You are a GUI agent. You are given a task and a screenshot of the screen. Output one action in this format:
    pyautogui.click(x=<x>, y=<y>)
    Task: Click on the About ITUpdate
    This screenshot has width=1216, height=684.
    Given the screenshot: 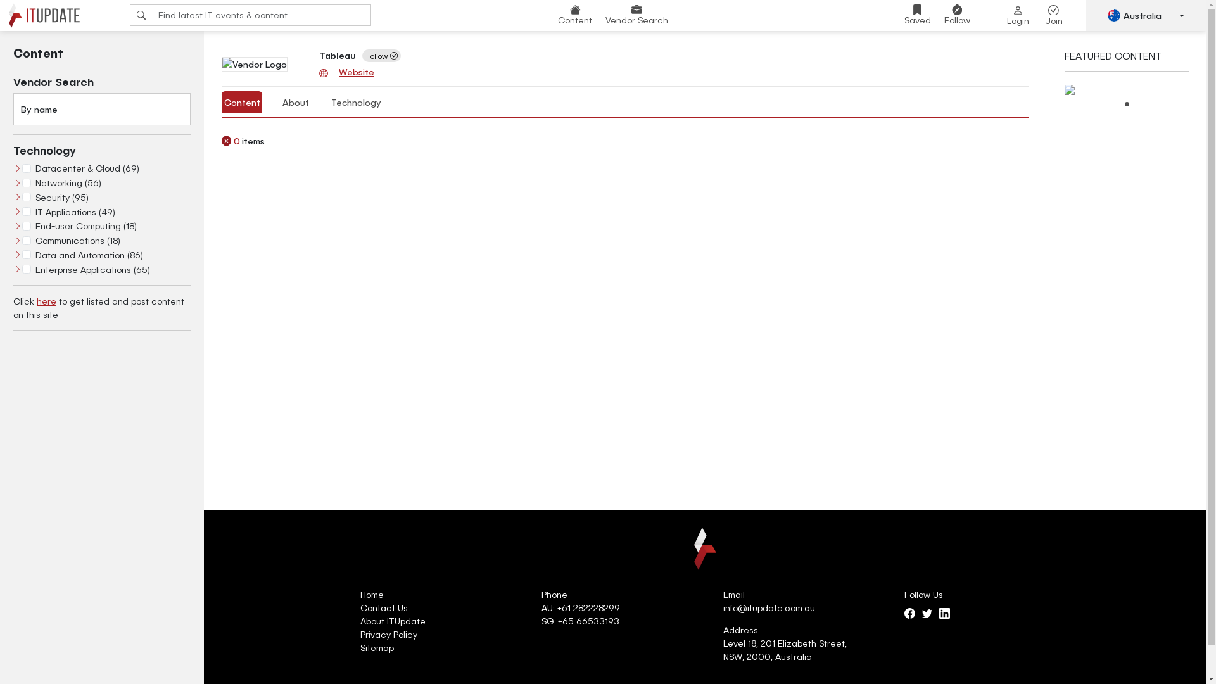 What is the action you would take?
    pyautogui.click(x=393, y=621)
    